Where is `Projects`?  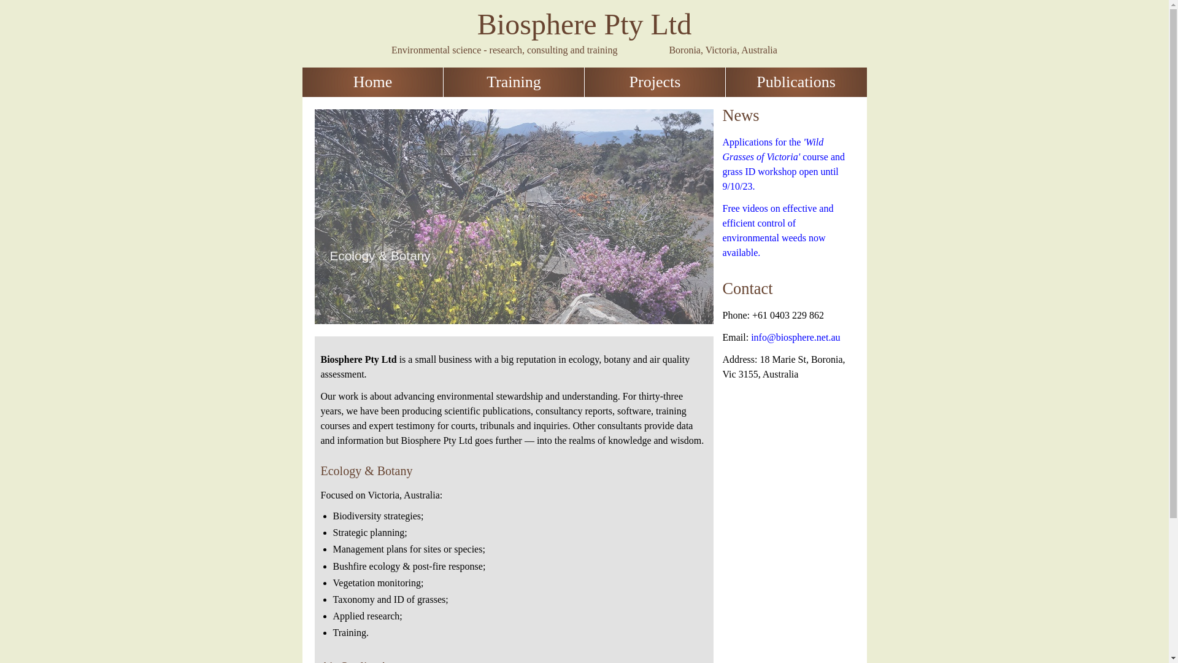
Projects is located at coordinates (655, 82).